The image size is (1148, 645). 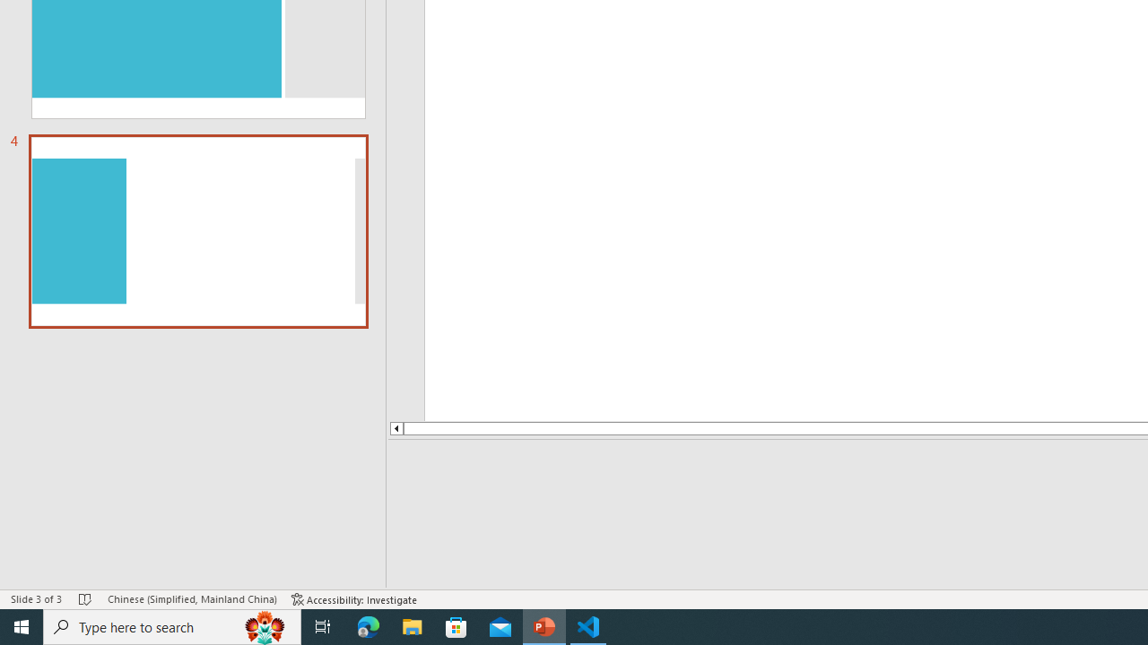 I want to click on Line up, so click(x=357, y=428).